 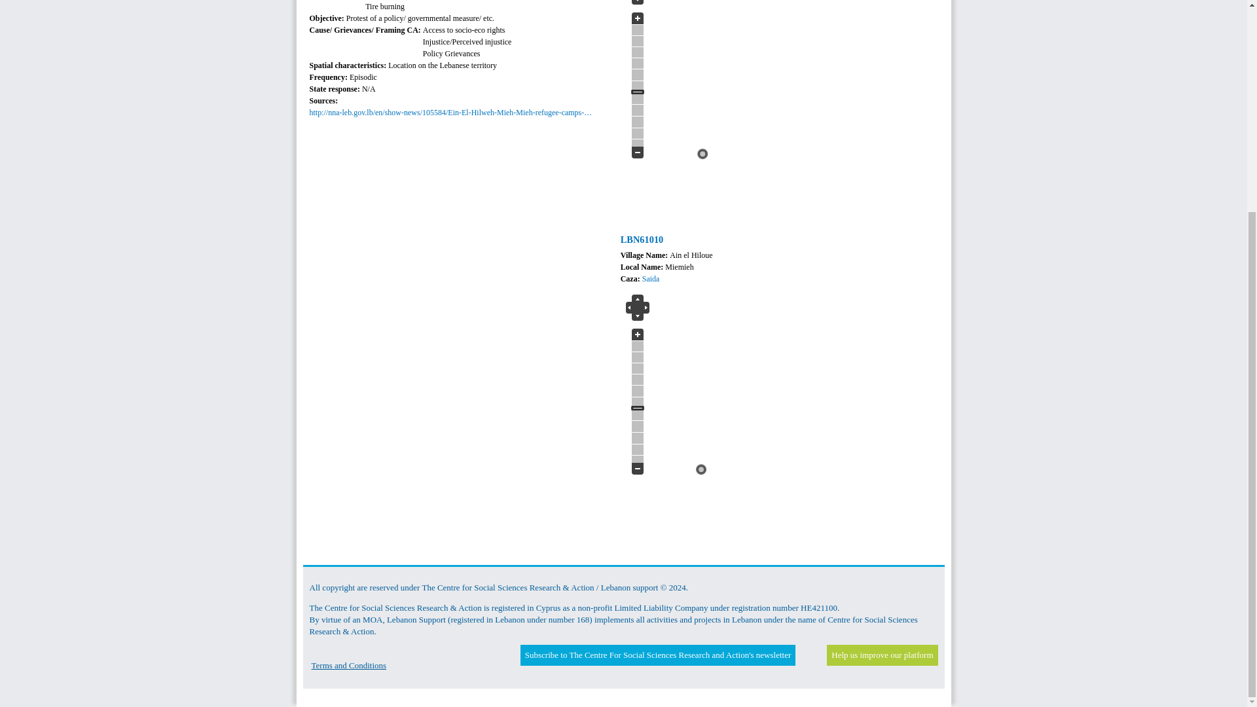 What do you see at coordinates (881, 655) in the screenshot?
I see `Help us improve our platform` at bounding box center [881, 655].